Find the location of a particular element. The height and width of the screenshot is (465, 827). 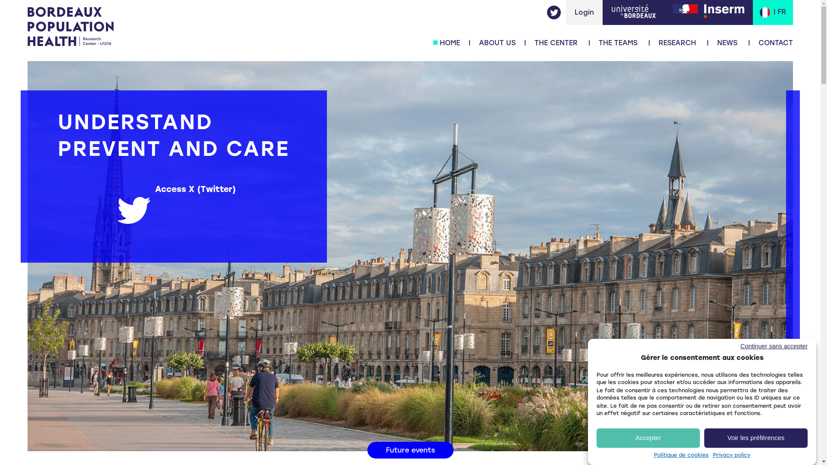

Login is located at coordinates (584, 12).